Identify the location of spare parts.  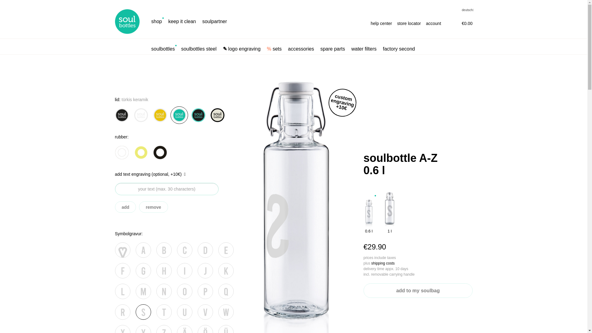
(332, 49).